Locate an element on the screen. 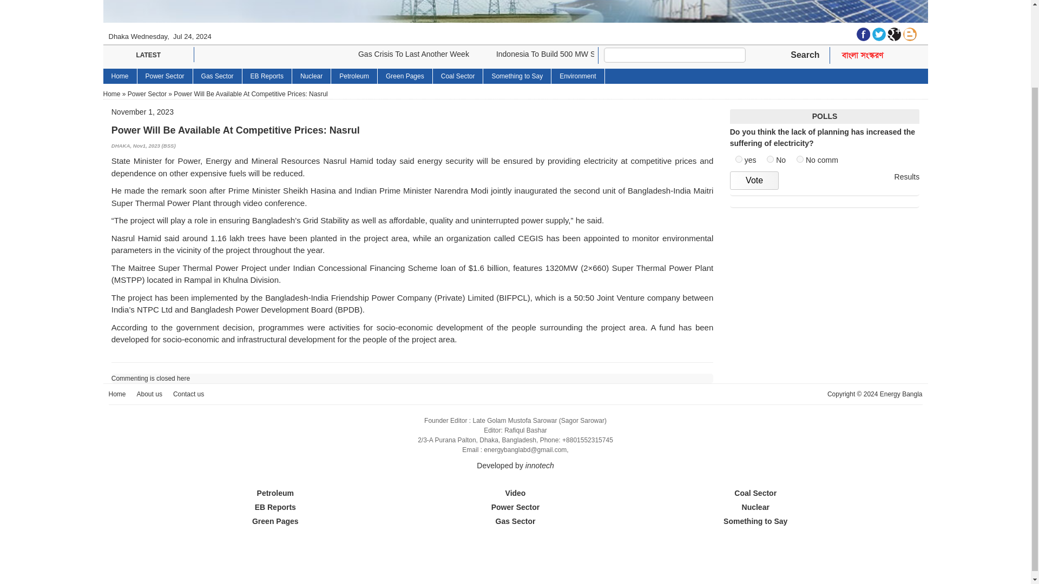  Coal Sector is located at coordinates (458, 76).